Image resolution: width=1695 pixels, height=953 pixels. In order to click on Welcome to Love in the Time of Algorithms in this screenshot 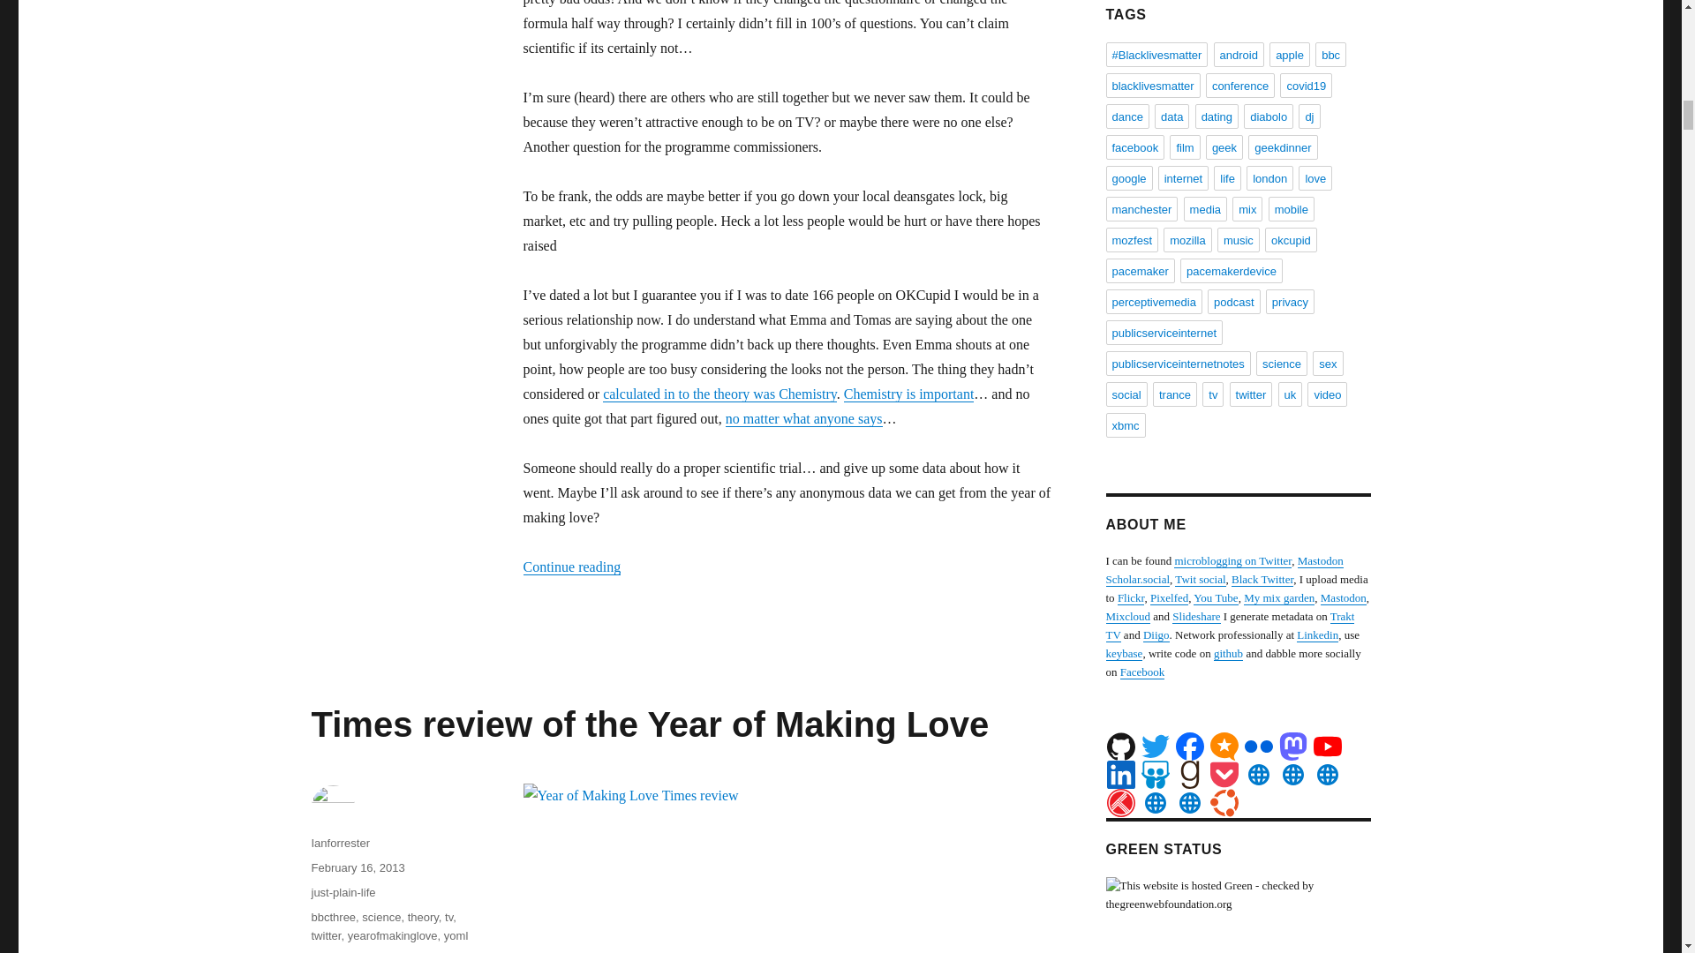, I will do `click(803, 418)`.